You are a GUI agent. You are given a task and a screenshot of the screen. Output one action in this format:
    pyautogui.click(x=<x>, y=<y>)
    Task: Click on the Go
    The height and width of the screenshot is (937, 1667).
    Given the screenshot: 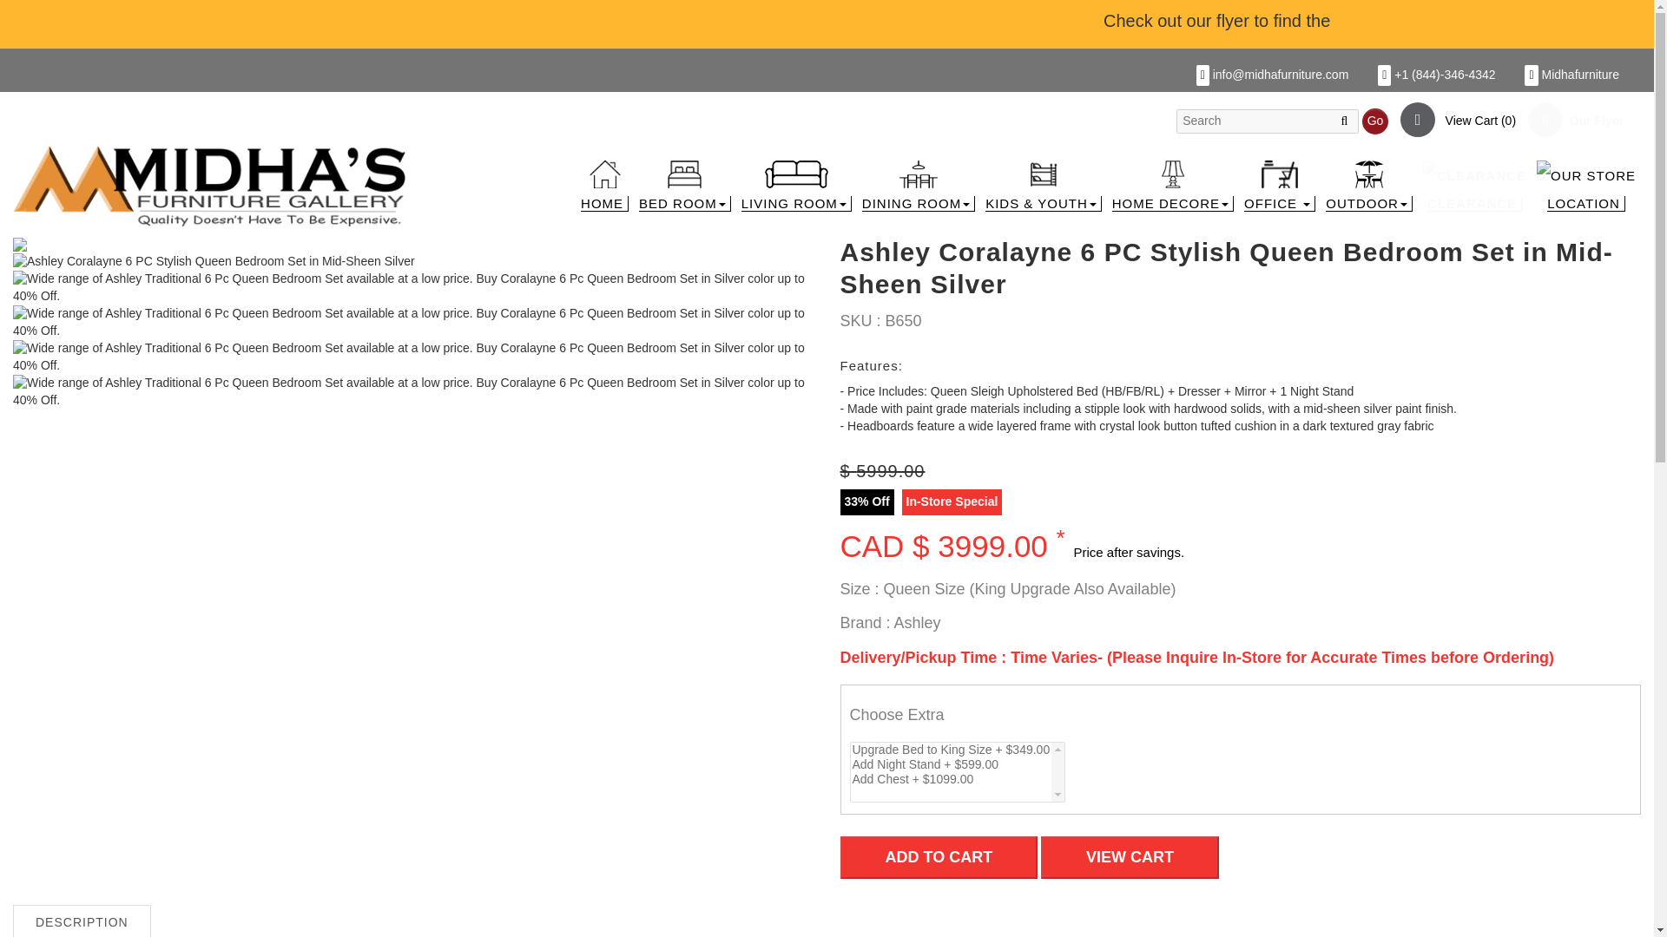 What is the action you would take?
    pyautogui.click(x=1375, y=121)
    